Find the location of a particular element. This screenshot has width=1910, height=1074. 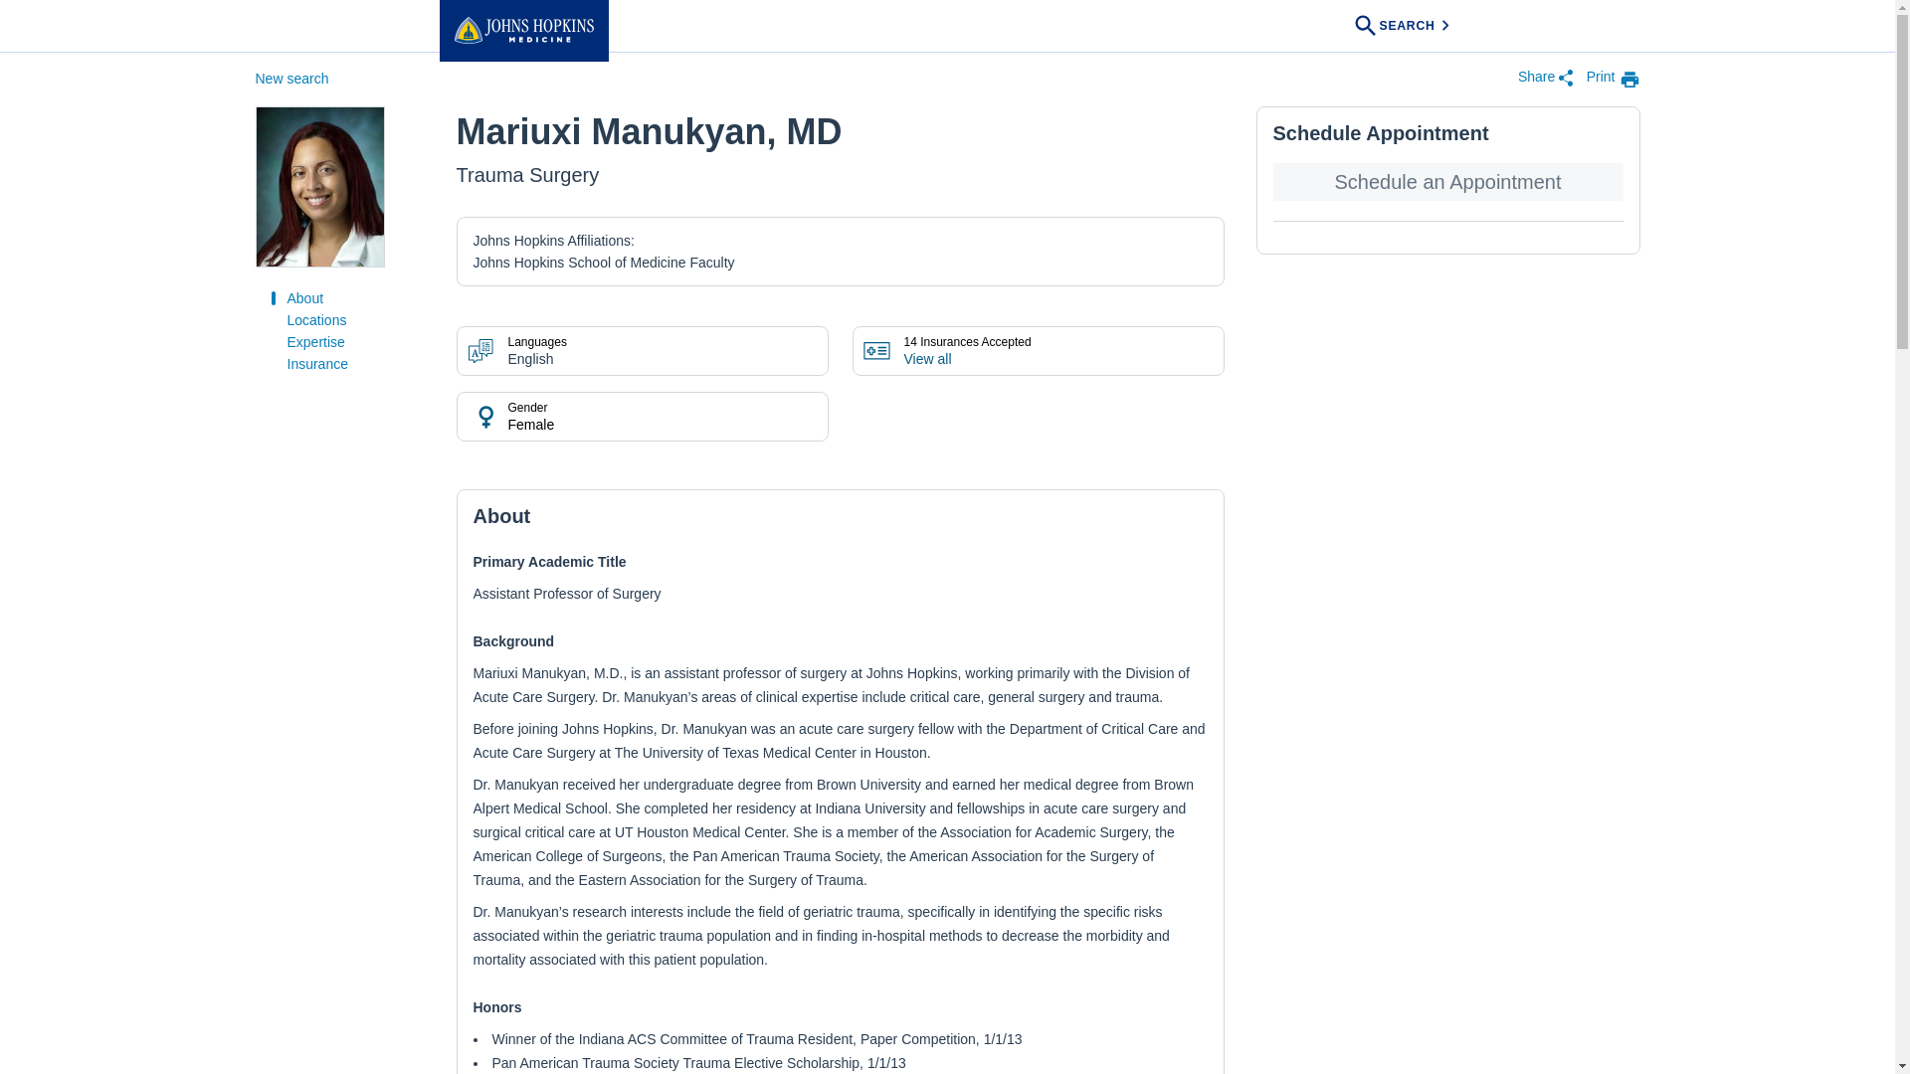

Expertise is located at coordinates (314, 342).